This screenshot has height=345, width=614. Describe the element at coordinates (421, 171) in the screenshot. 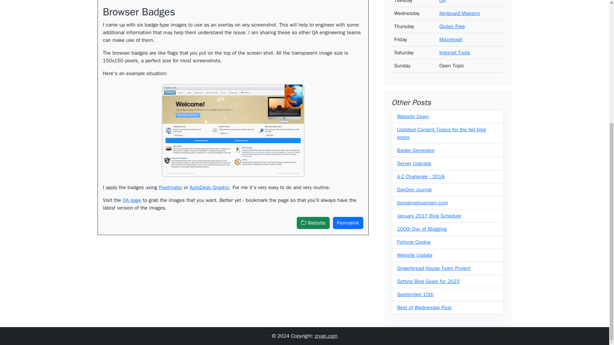

I see `A-Z Challenge - 2018` at that location.